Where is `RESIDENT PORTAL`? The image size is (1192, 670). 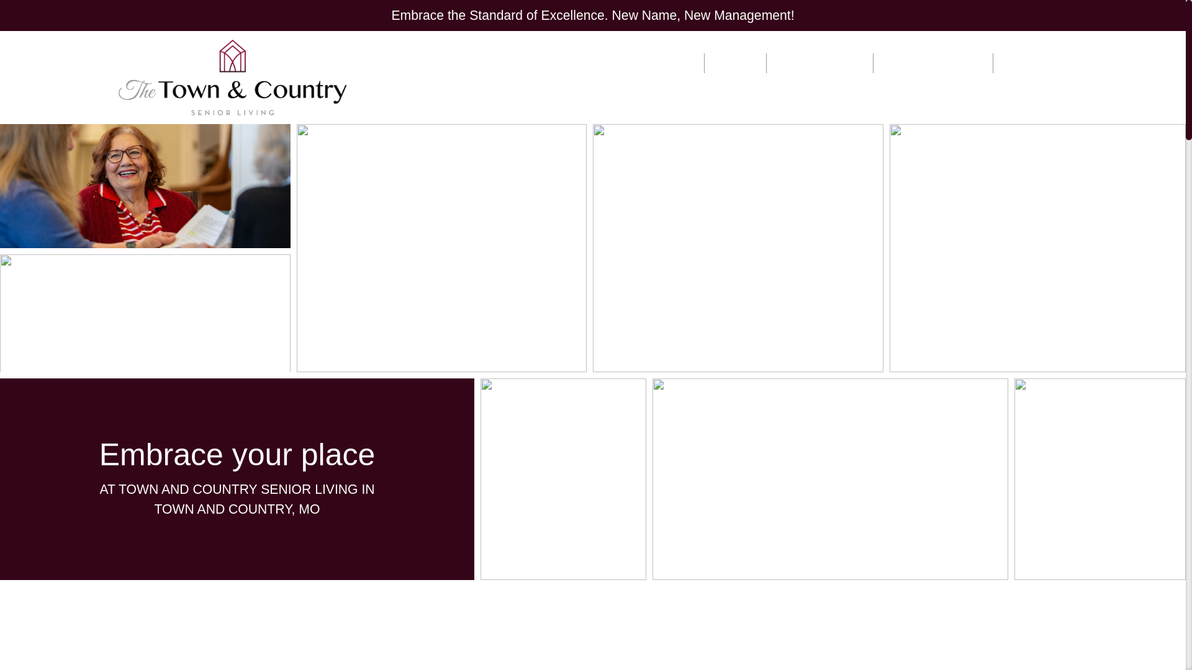
RESIDENT PORTAL is located at coordinates (932, 63).